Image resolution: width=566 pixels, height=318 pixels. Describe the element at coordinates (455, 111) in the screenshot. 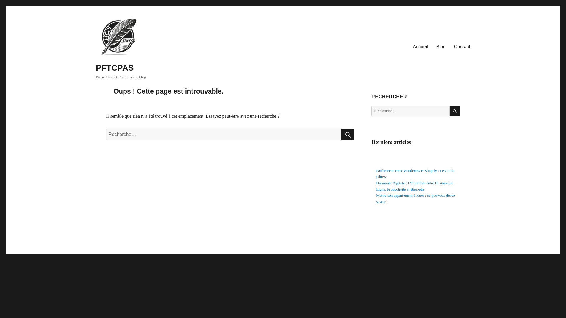

I see `RECHERCHE` at that location.